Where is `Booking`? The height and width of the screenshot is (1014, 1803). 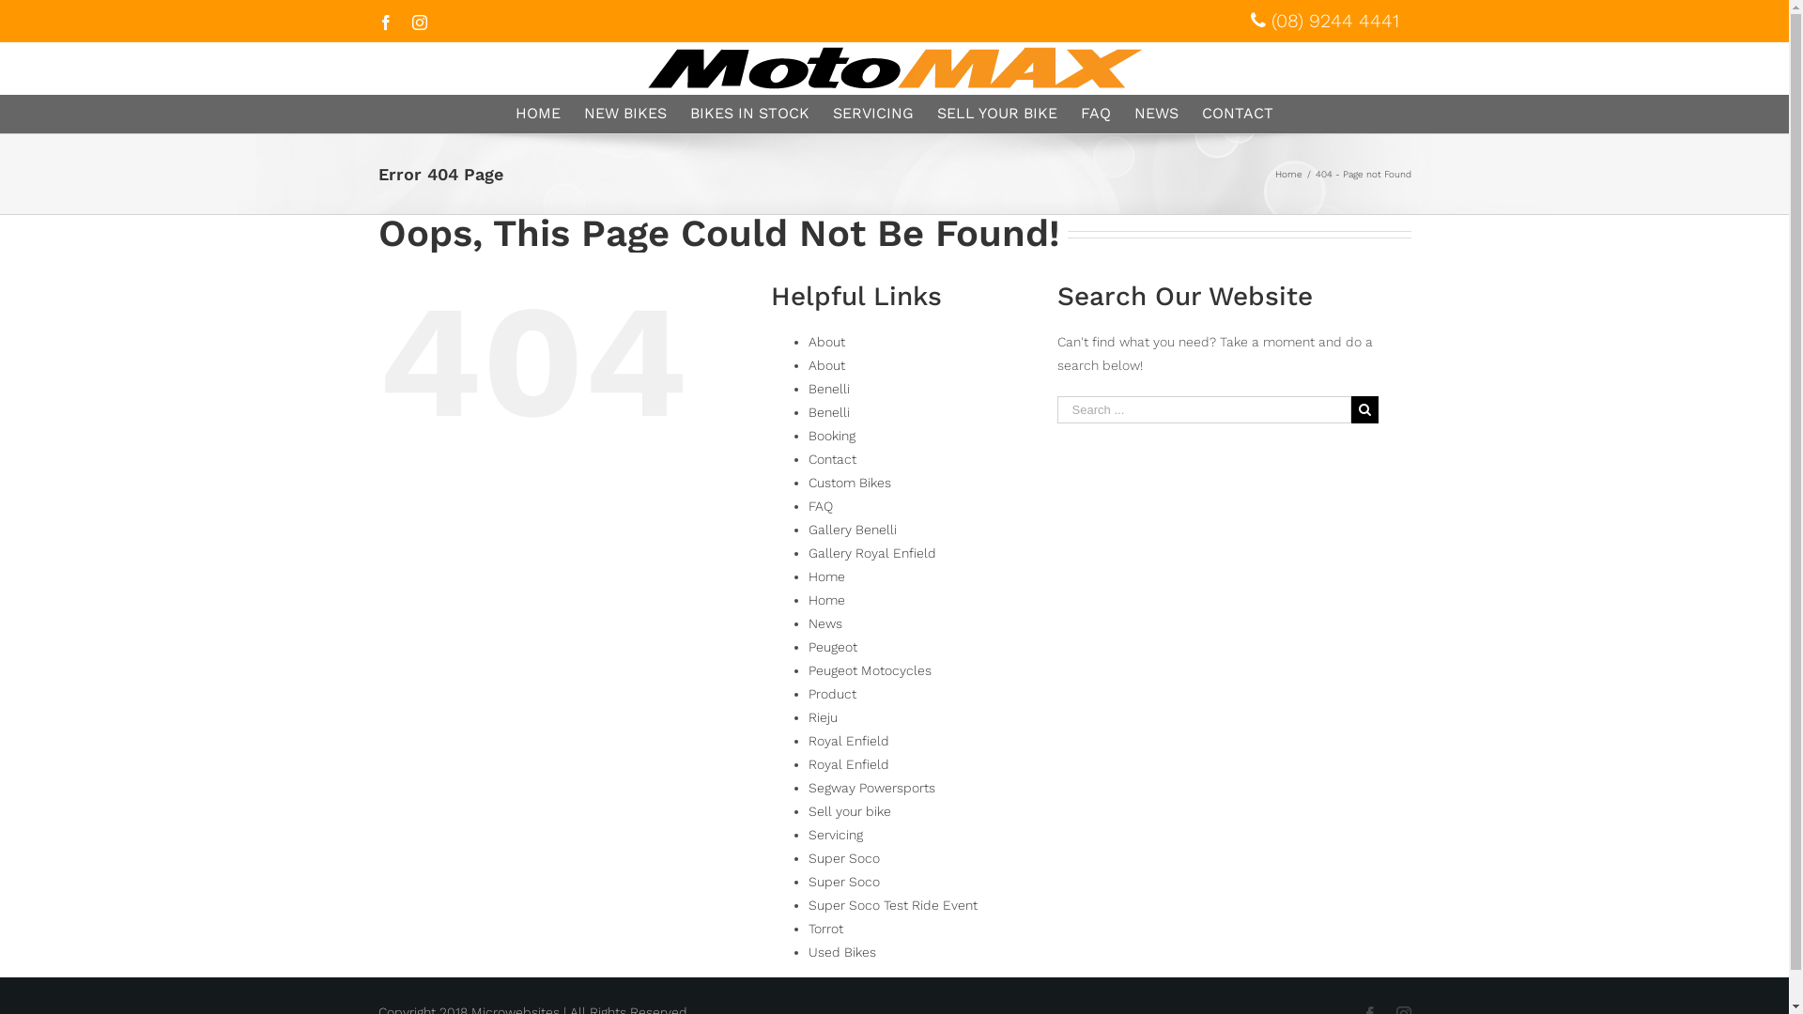
Booking is located at coordinates (832, 436).